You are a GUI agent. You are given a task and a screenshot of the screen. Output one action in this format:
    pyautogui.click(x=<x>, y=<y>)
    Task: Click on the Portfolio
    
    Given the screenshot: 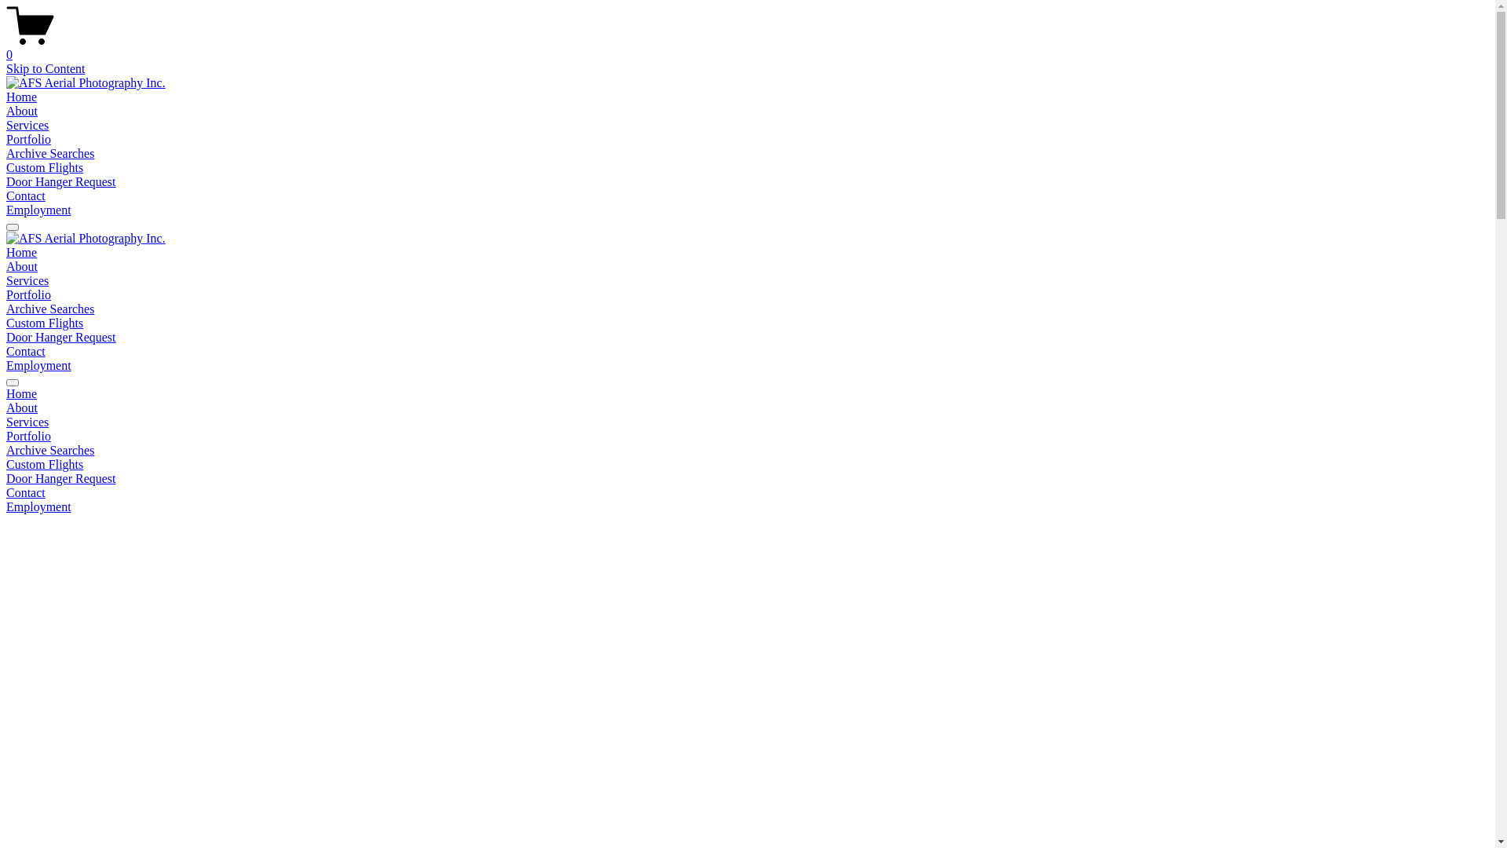 What is the action you would take?
    pyautogui.click(x=28, y=140)
    